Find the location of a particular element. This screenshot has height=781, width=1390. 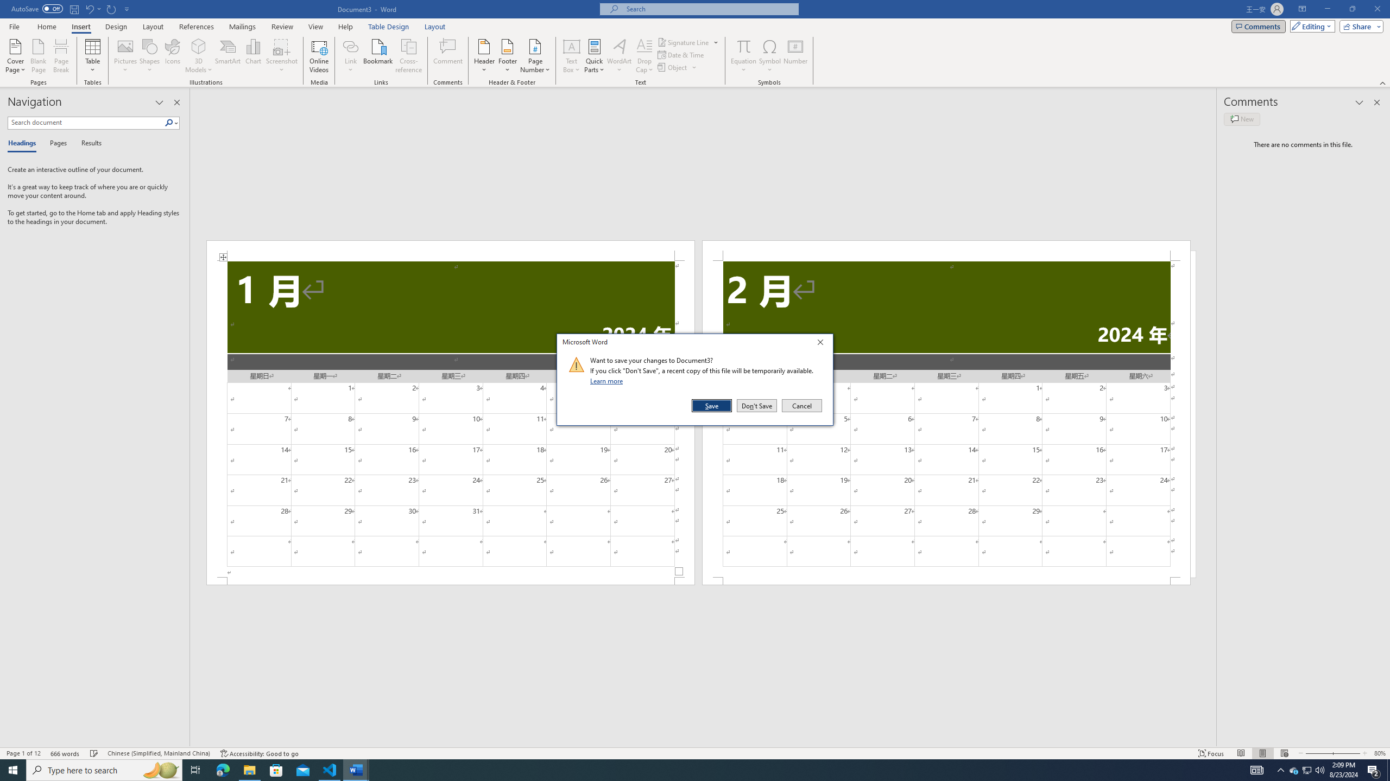

Action Center, 2 new notifications is located at coordinates (1374, 770).